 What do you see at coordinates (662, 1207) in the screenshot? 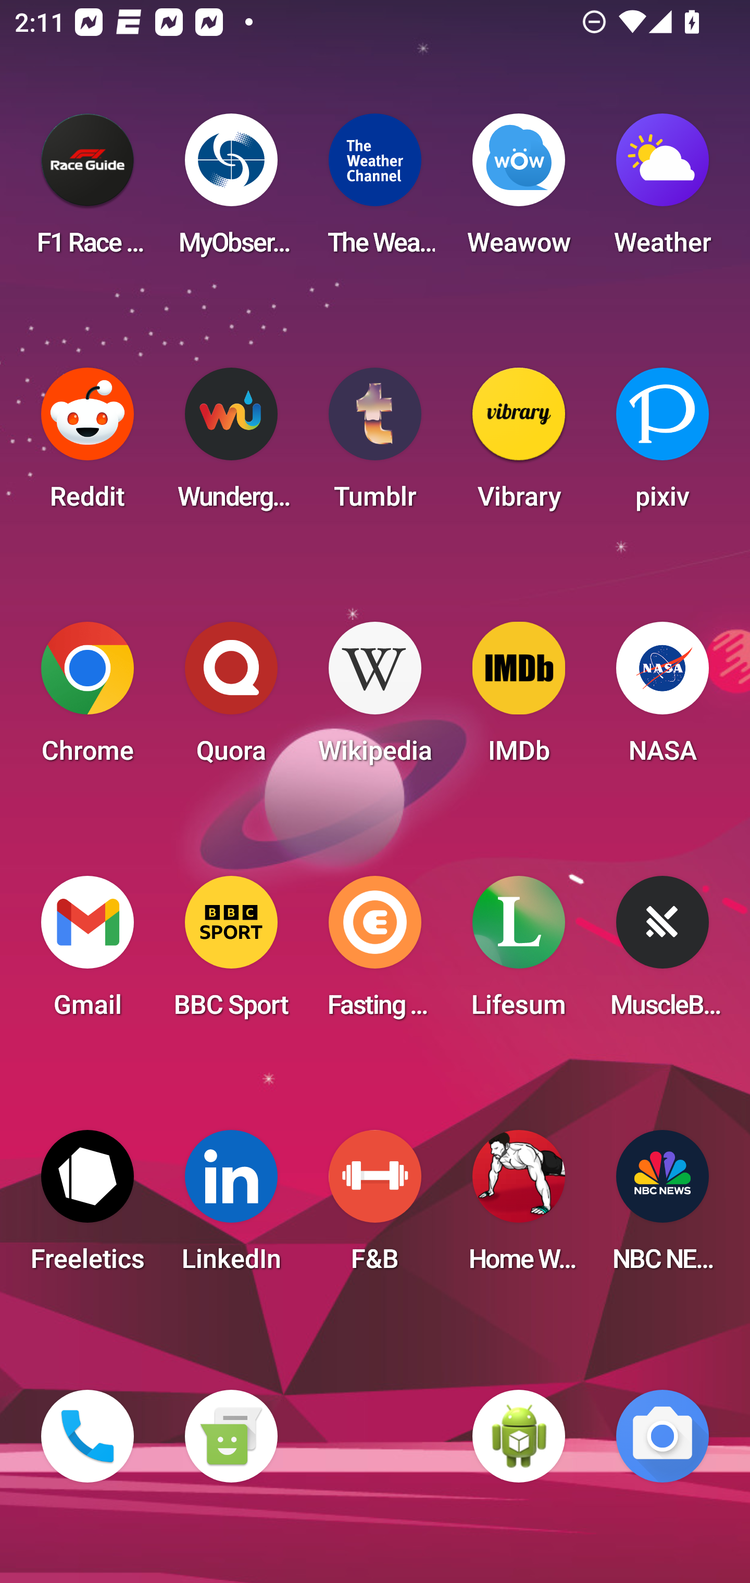
I see `NBC NEWS` at bounding box center [662, 1207].